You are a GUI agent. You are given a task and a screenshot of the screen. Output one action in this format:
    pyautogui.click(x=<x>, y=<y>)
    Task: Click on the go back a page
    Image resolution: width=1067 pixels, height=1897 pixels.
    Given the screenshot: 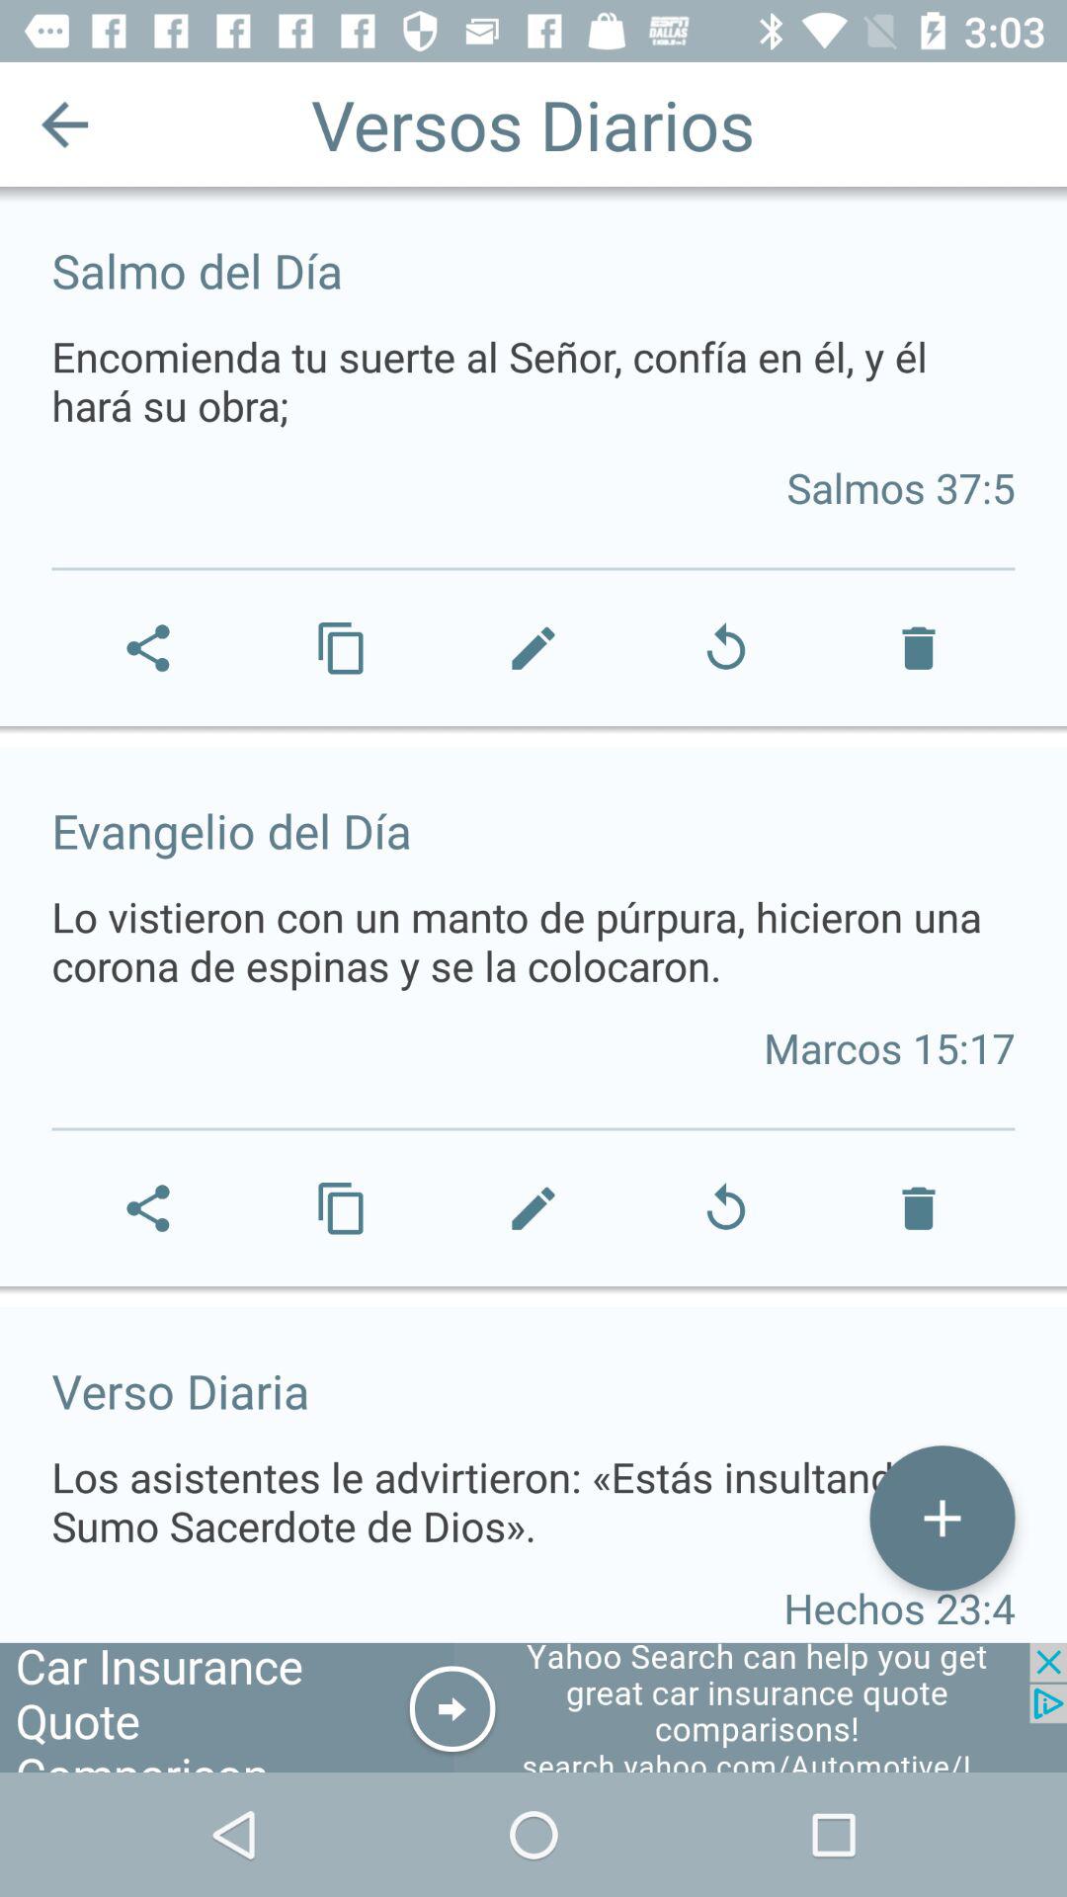 What is the action you would take?
    pyautogui.click(x=65, y=124)
    